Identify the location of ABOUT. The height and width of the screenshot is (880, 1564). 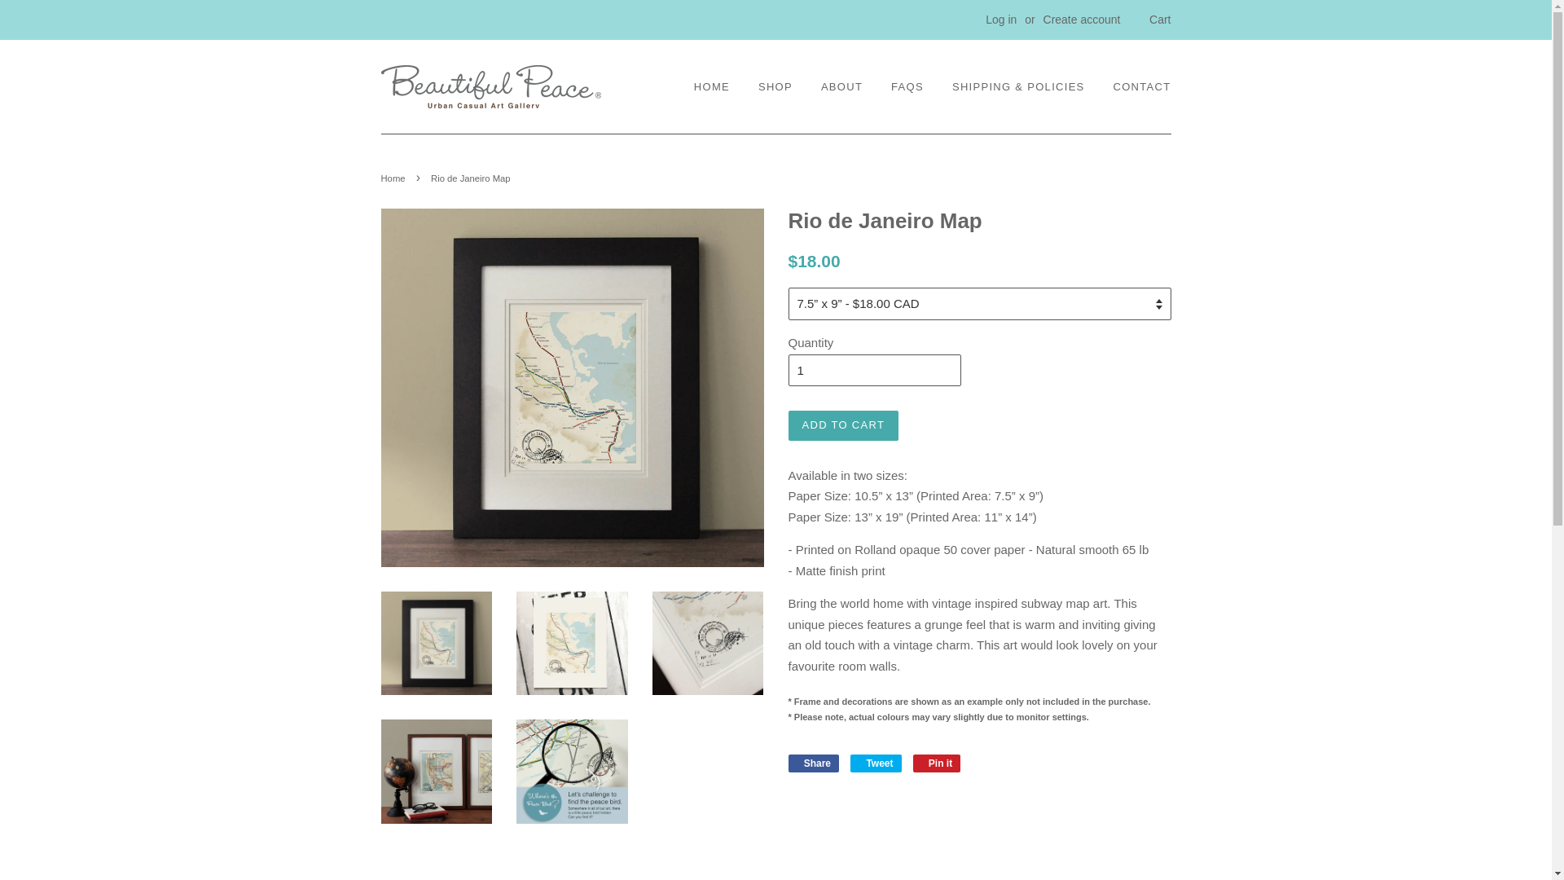
(842, 87).